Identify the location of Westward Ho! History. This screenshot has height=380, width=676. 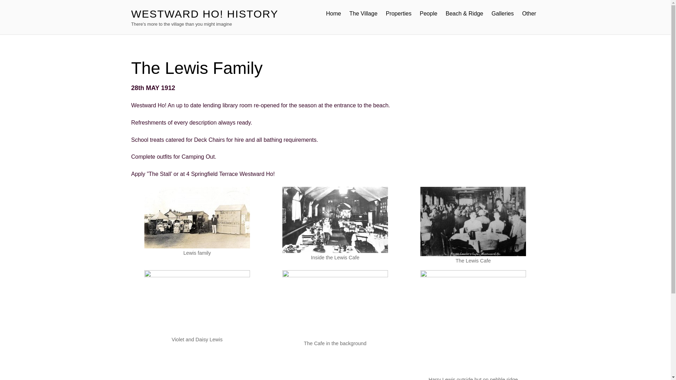
(204, 13).